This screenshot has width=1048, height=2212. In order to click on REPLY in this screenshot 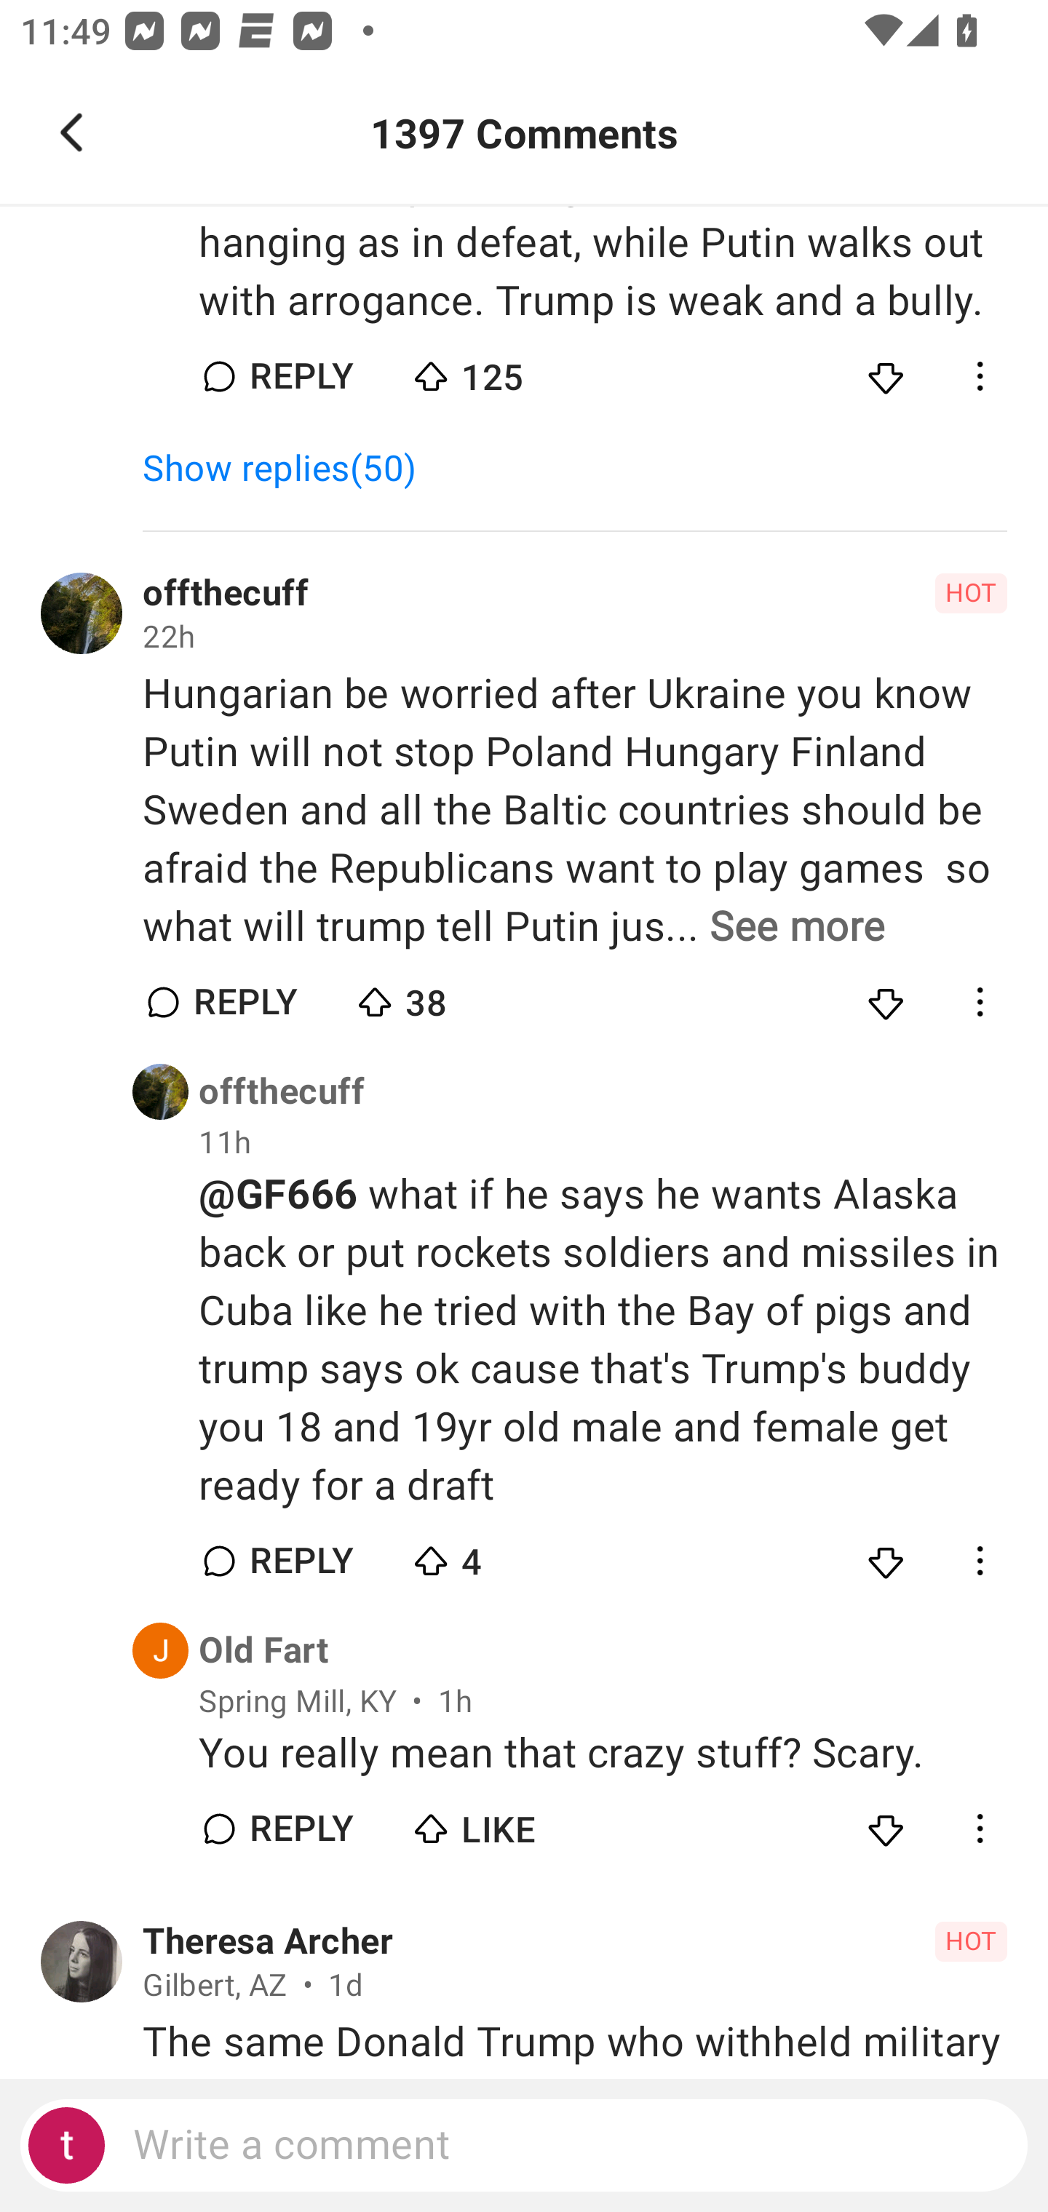, I will do `click(300, 1560)`.